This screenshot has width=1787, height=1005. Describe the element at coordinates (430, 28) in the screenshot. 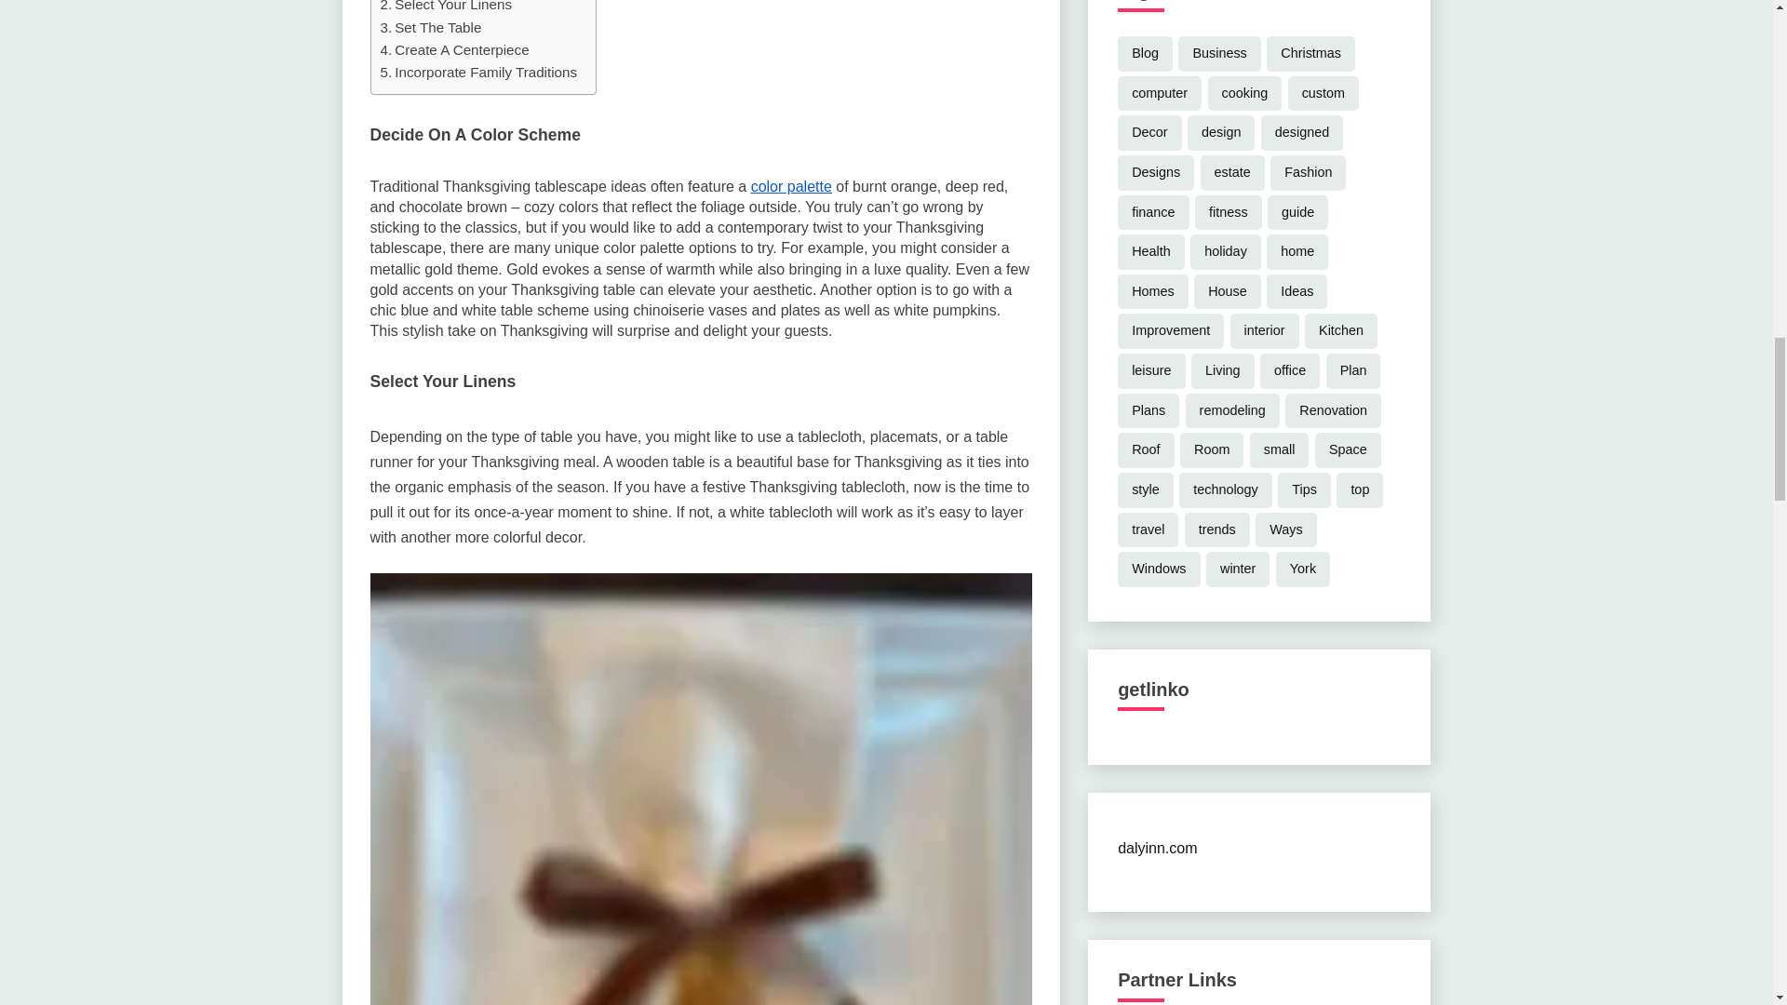

I see `Set The Table` at that location.